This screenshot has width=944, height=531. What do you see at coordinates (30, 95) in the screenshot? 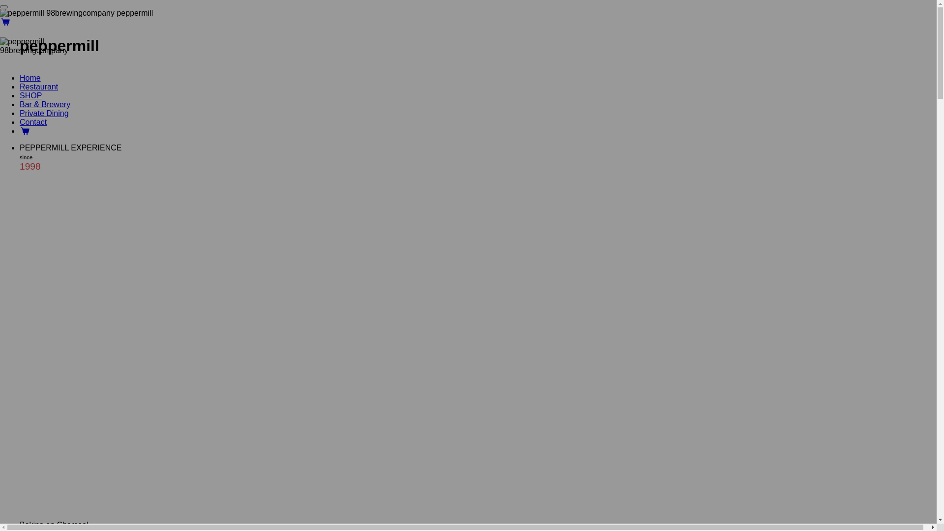
I see `SHOP` at bounding box center [30, 95].